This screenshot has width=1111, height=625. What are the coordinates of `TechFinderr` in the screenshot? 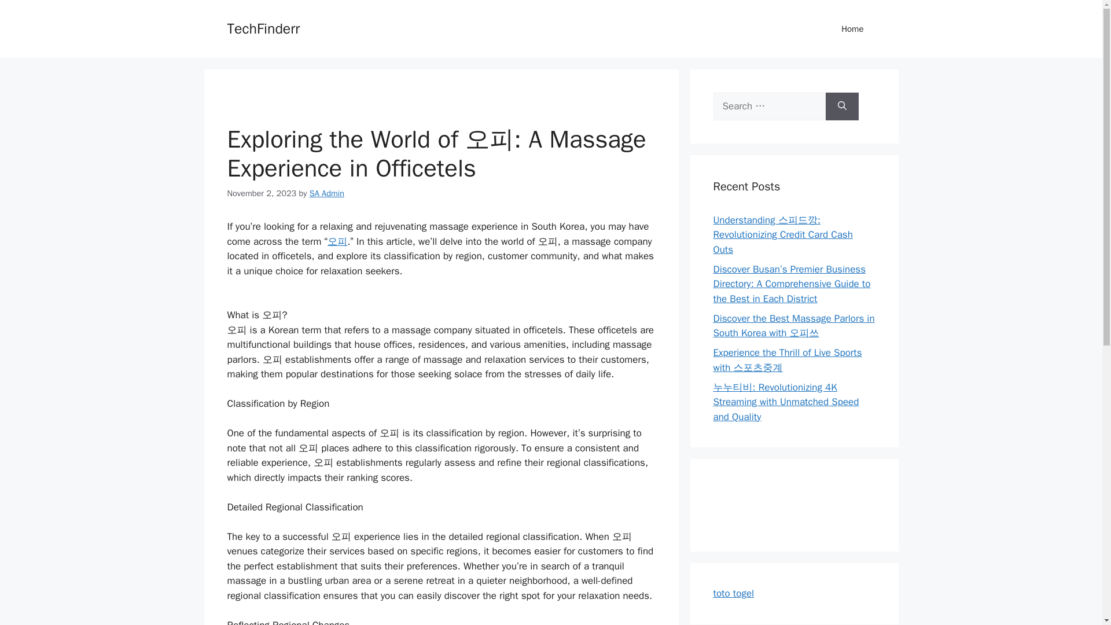 It's located at (263, 28).